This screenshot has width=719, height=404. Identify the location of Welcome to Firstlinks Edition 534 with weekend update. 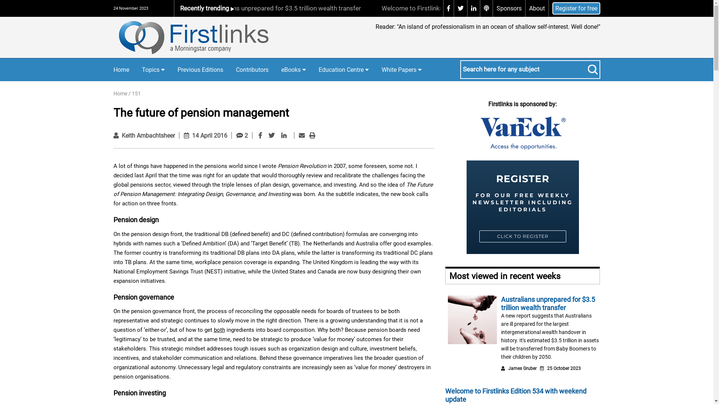
(516, 395).